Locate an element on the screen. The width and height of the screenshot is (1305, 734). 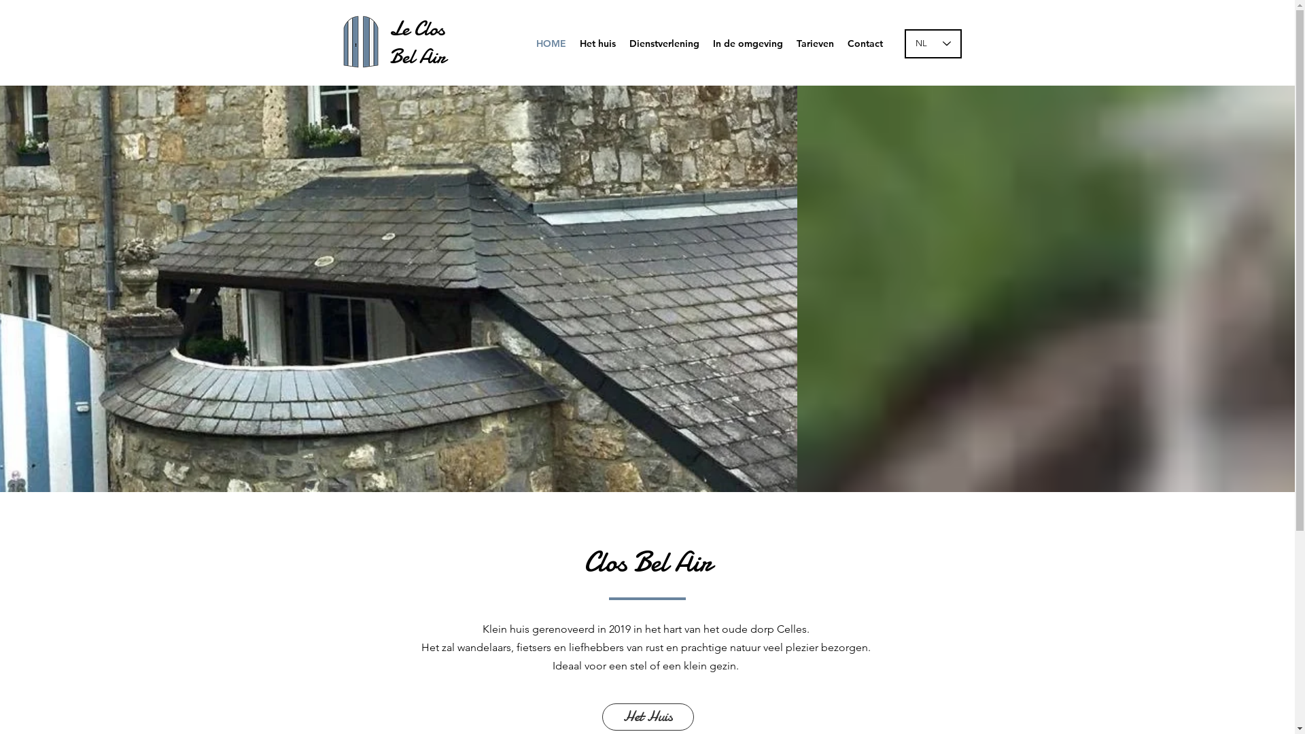
In de omgeving is located at coordinates (748, 43).